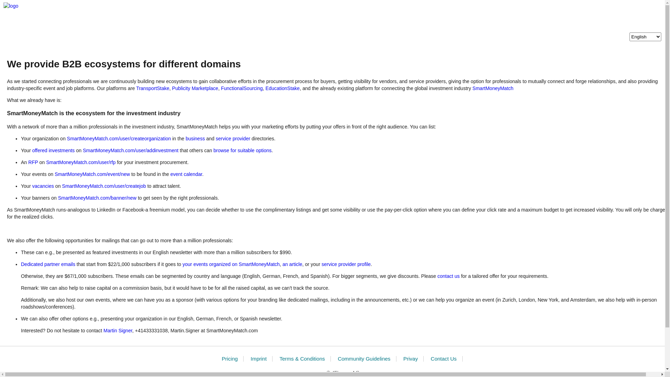  What do you see at coordinates (43, 186) in the screenshot?
I see `vacancies` at bounding box center [43, 186].